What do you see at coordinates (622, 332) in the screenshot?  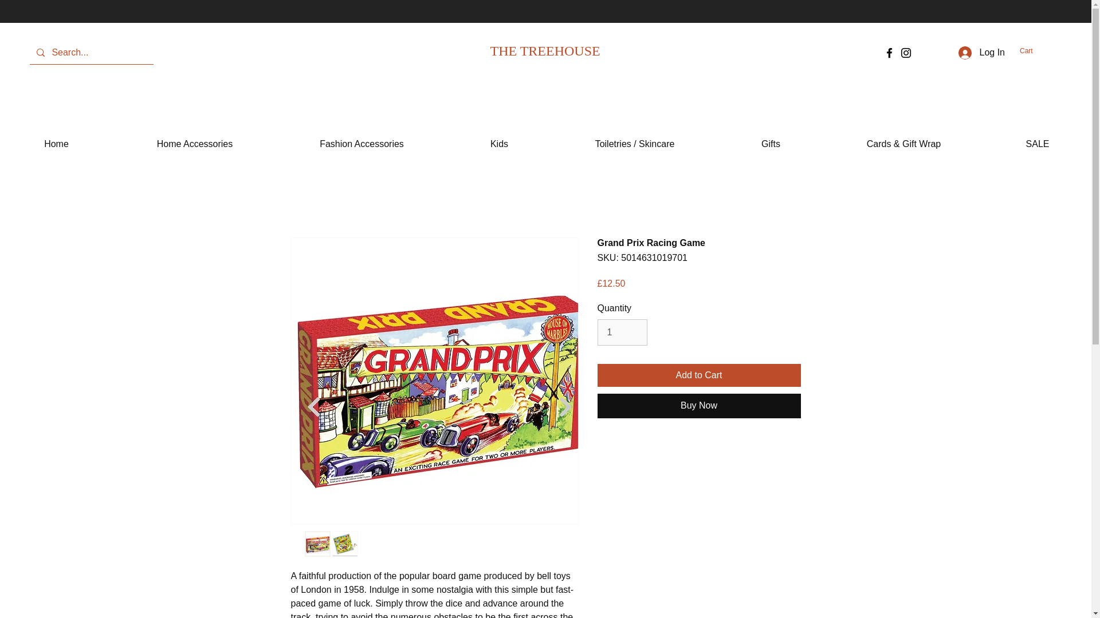 I see `1` at bounding box center [622, 332].